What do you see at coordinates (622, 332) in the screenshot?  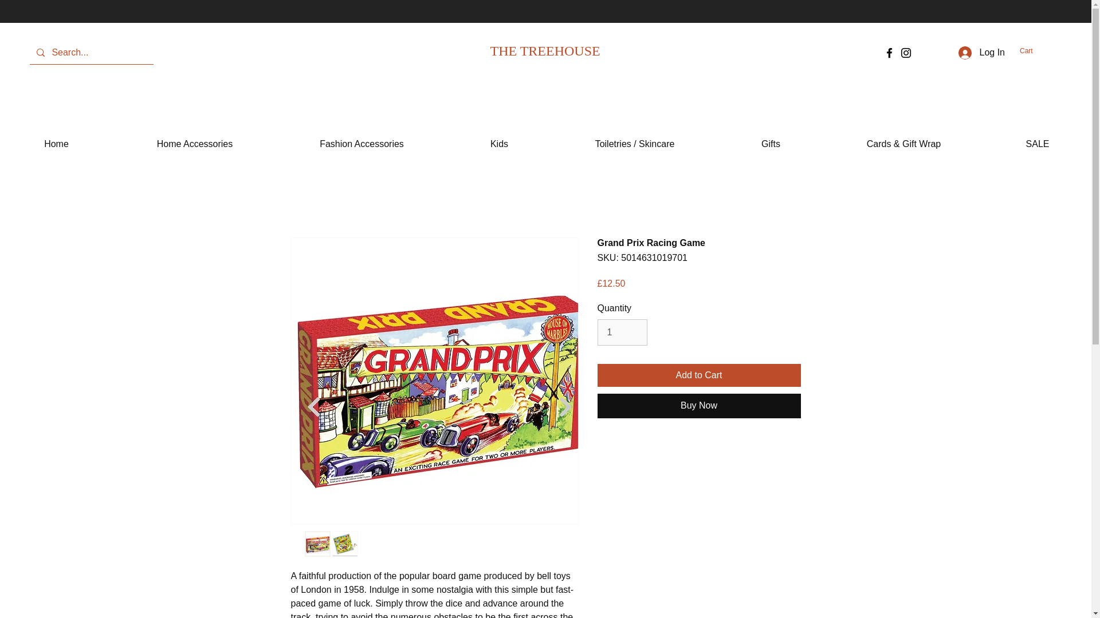 I see `1` at bounding box center [622, 332].